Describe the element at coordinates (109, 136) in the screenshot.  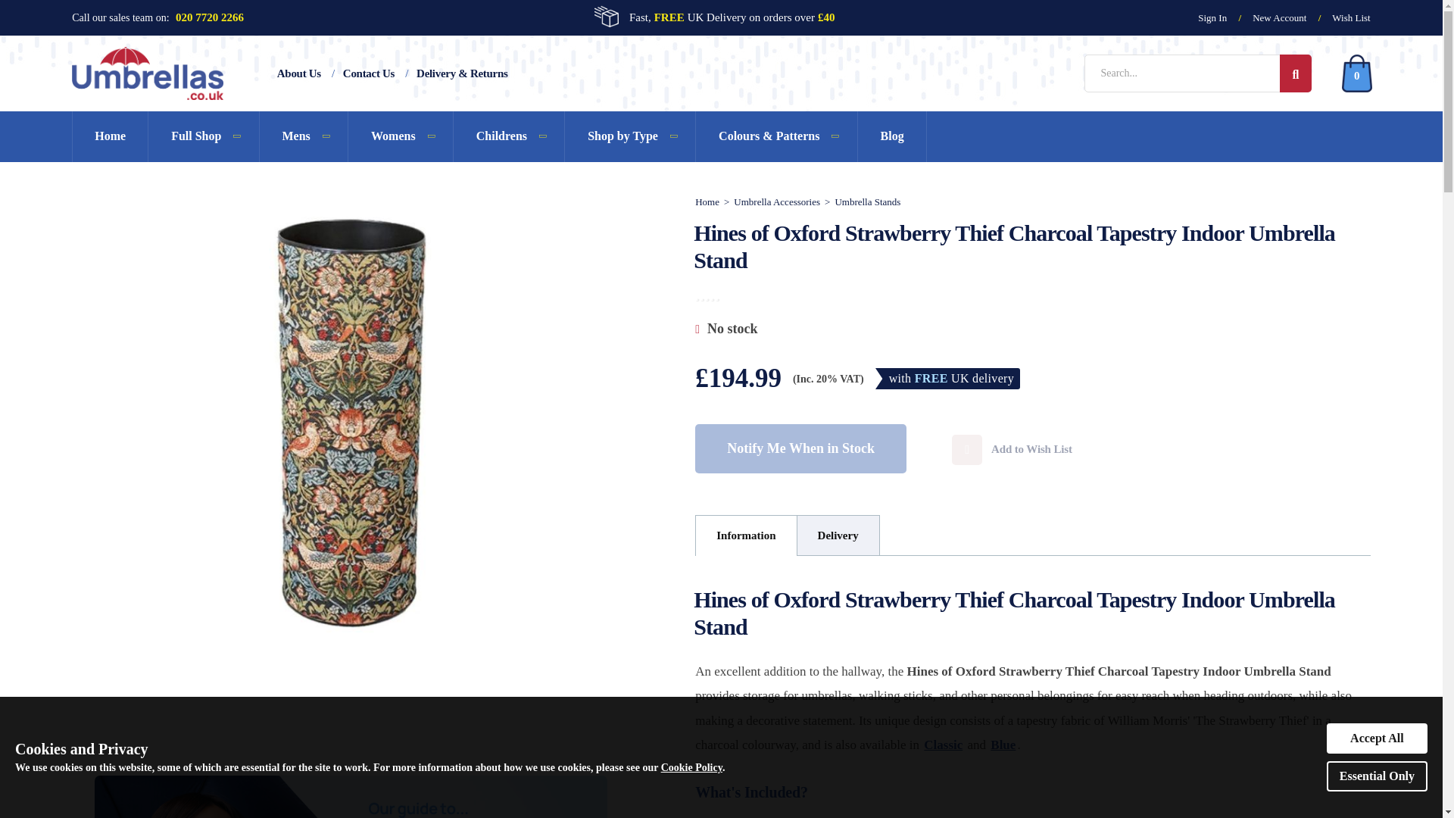
I see `Home` at that location.